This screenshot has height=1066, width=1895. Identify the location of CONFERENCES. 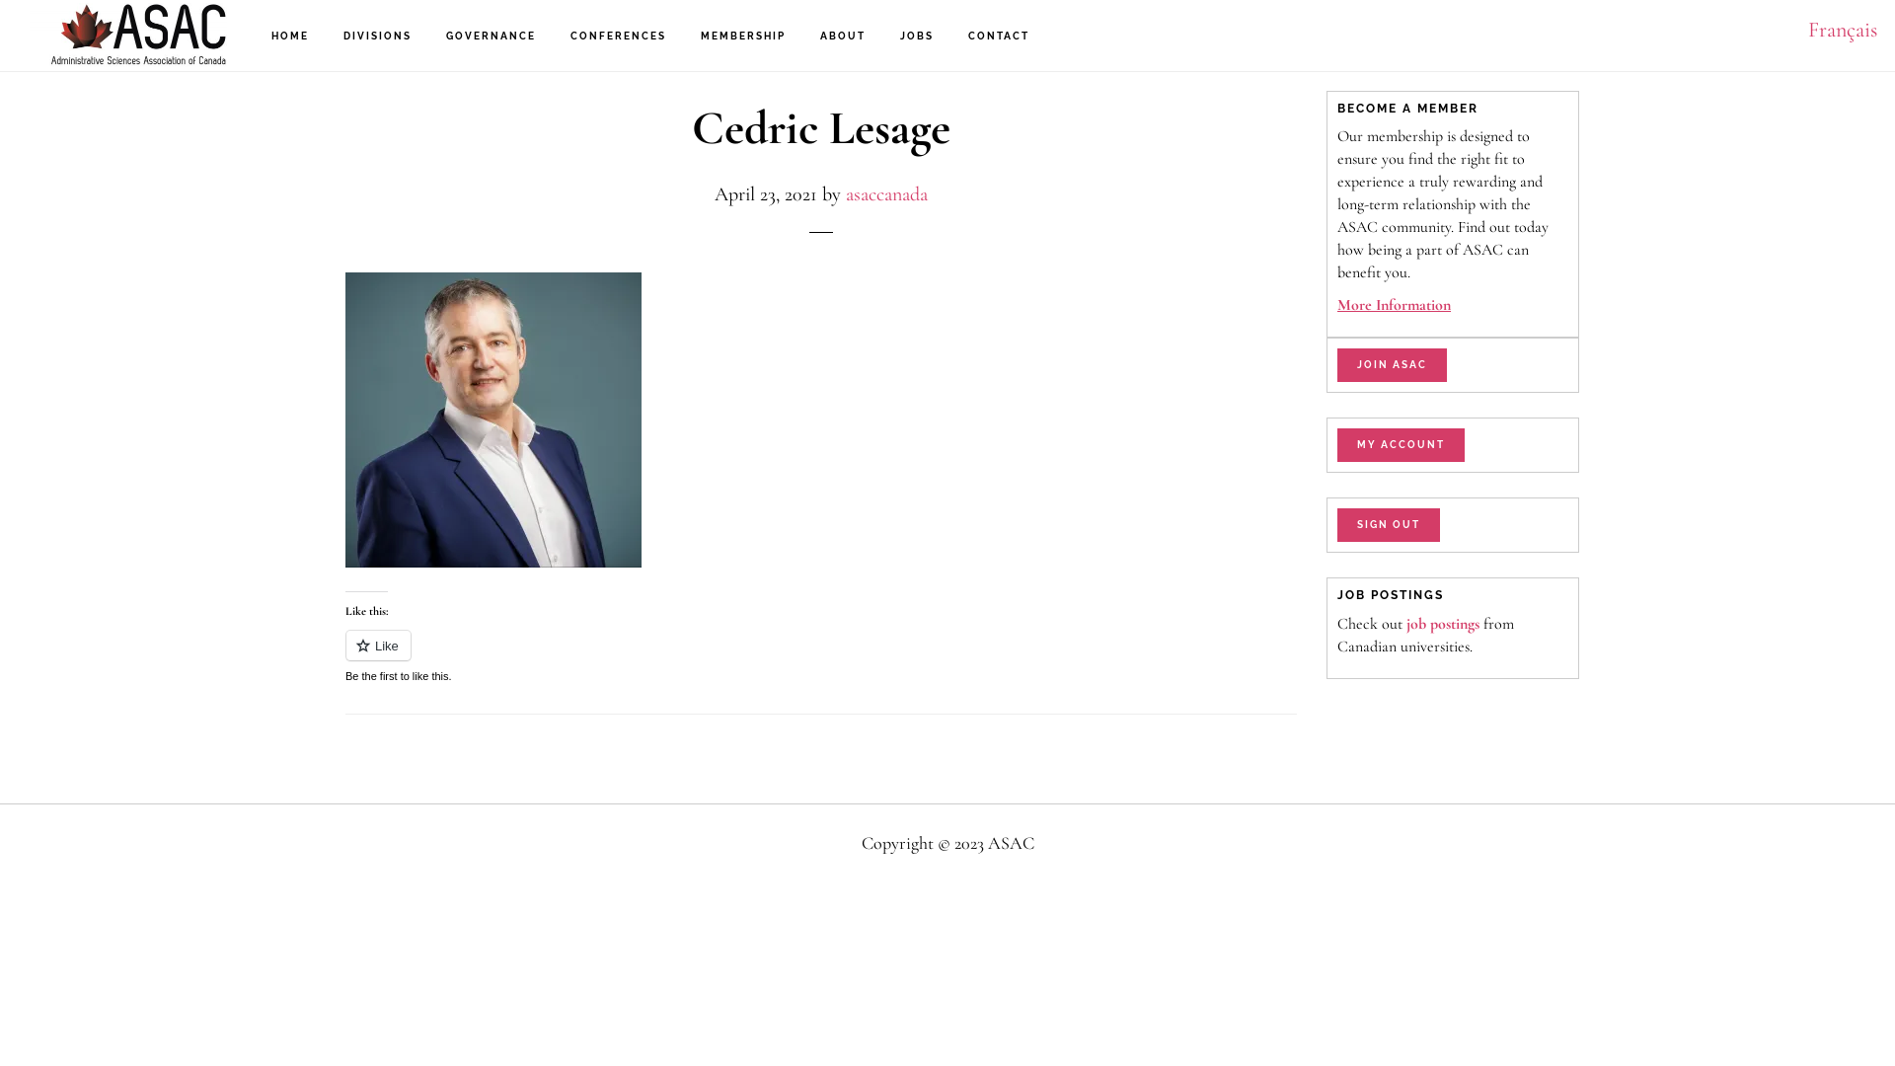
(618, 37).